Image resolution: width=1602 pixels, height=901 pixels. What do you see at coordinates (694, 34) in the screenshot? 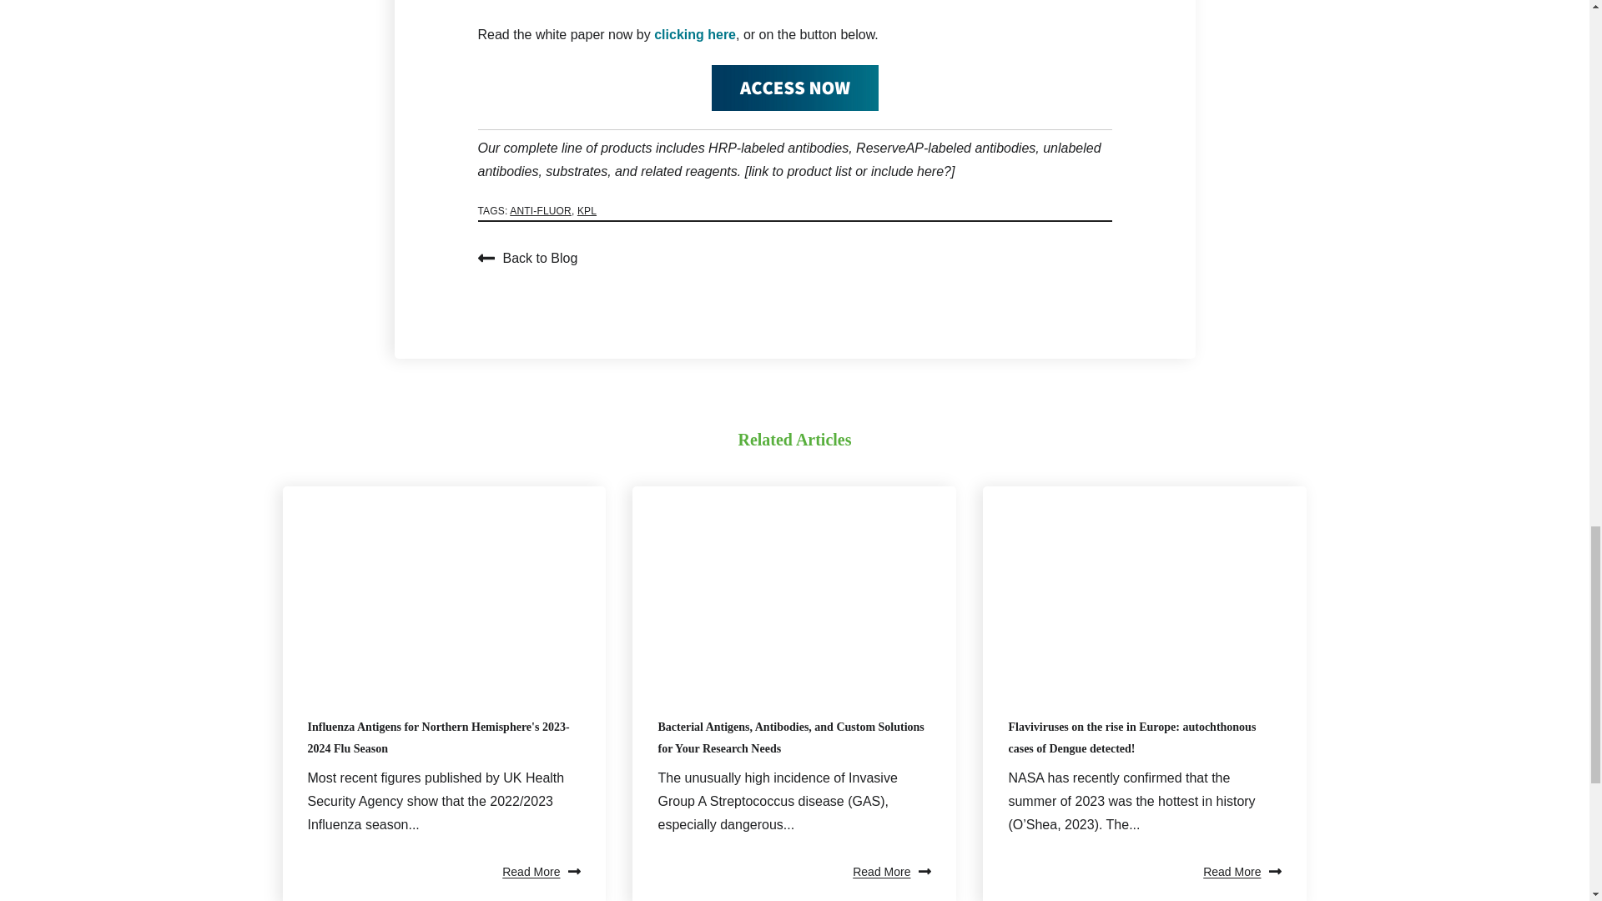
I see `clicking here` at bounding box center [694, 34].